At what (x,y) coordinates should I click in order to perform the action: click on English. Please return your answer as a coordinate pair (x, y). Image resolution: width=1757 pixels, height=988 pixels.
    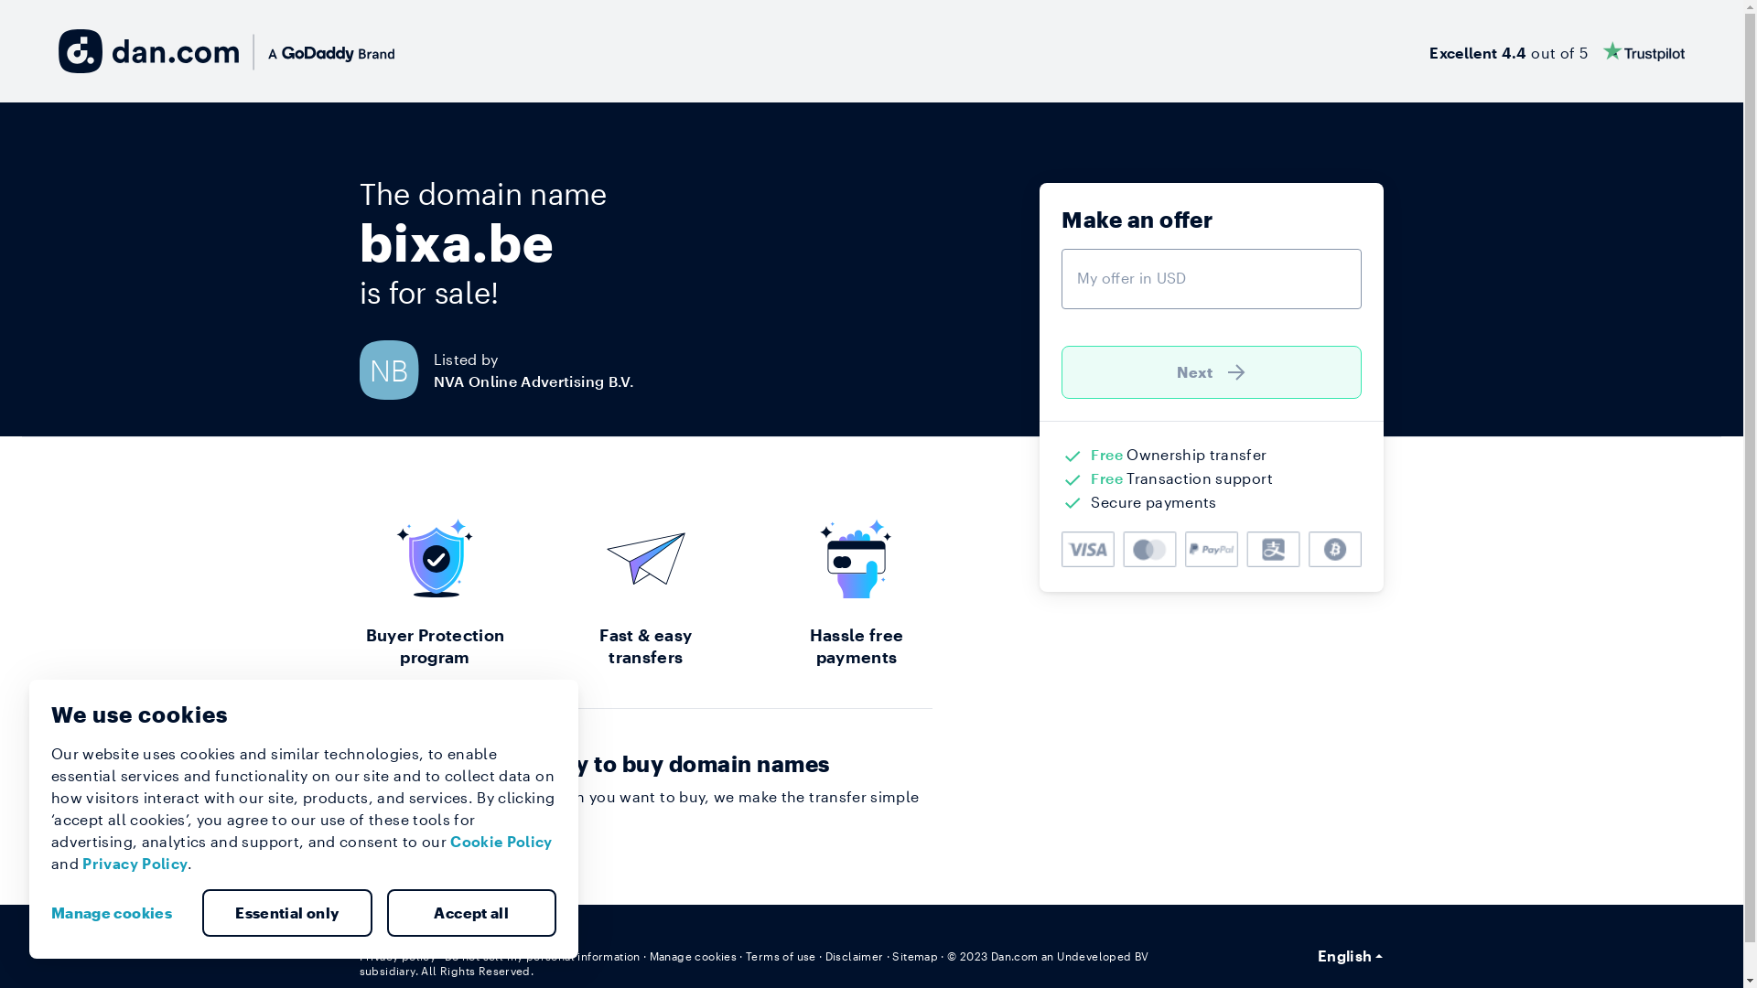
    Looking at the image, I should click on (1351, 956).